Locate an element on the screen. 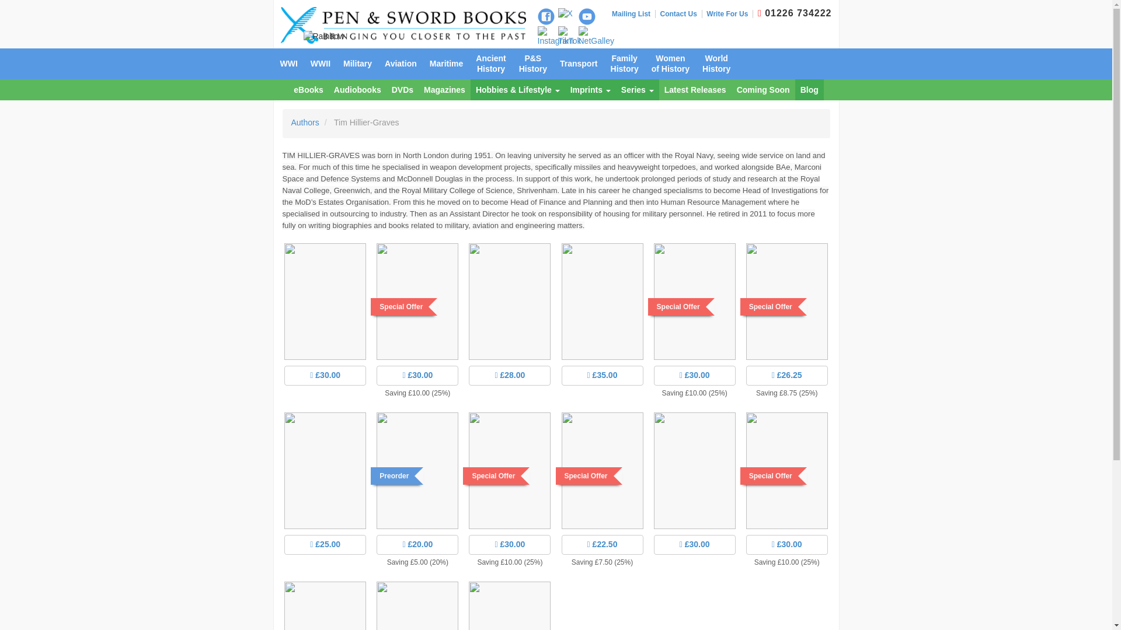 The image size is (1121, 630). Mailing List is located at coordinates (634, 14).